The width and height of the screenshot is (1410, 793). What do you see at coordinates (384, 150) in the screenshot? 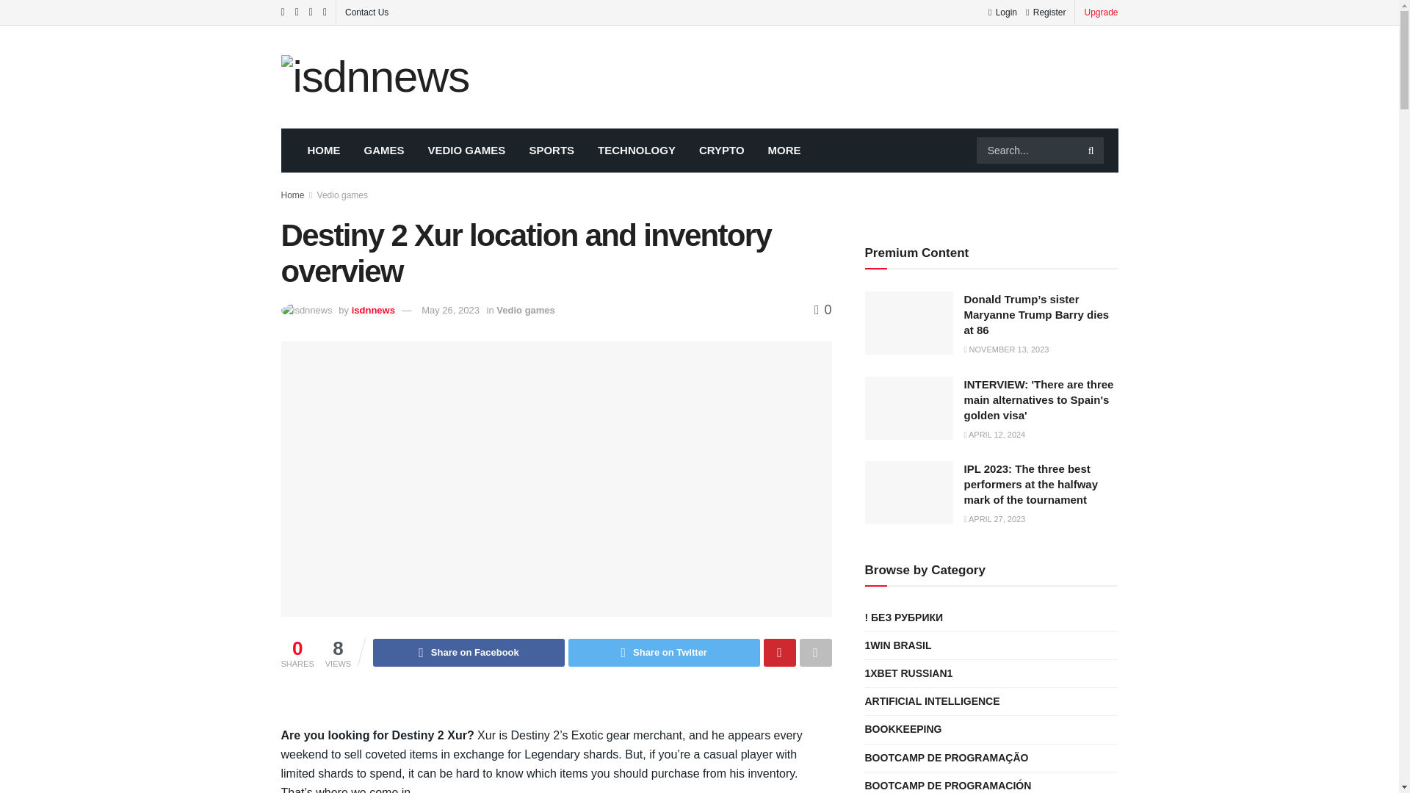
I see `GAMES` at bounding box center [384, 150].